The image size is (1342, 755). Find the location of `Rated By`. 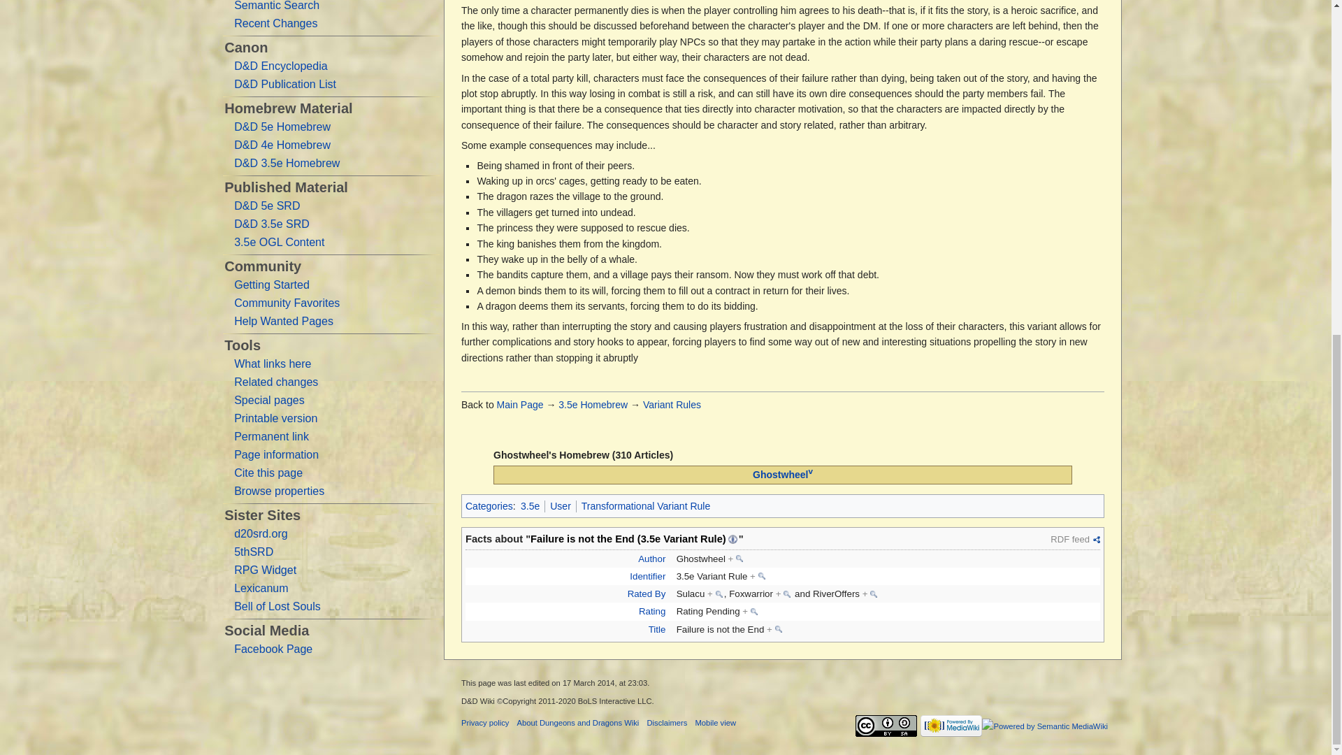

Rated By is located at coordinates (647, 594).